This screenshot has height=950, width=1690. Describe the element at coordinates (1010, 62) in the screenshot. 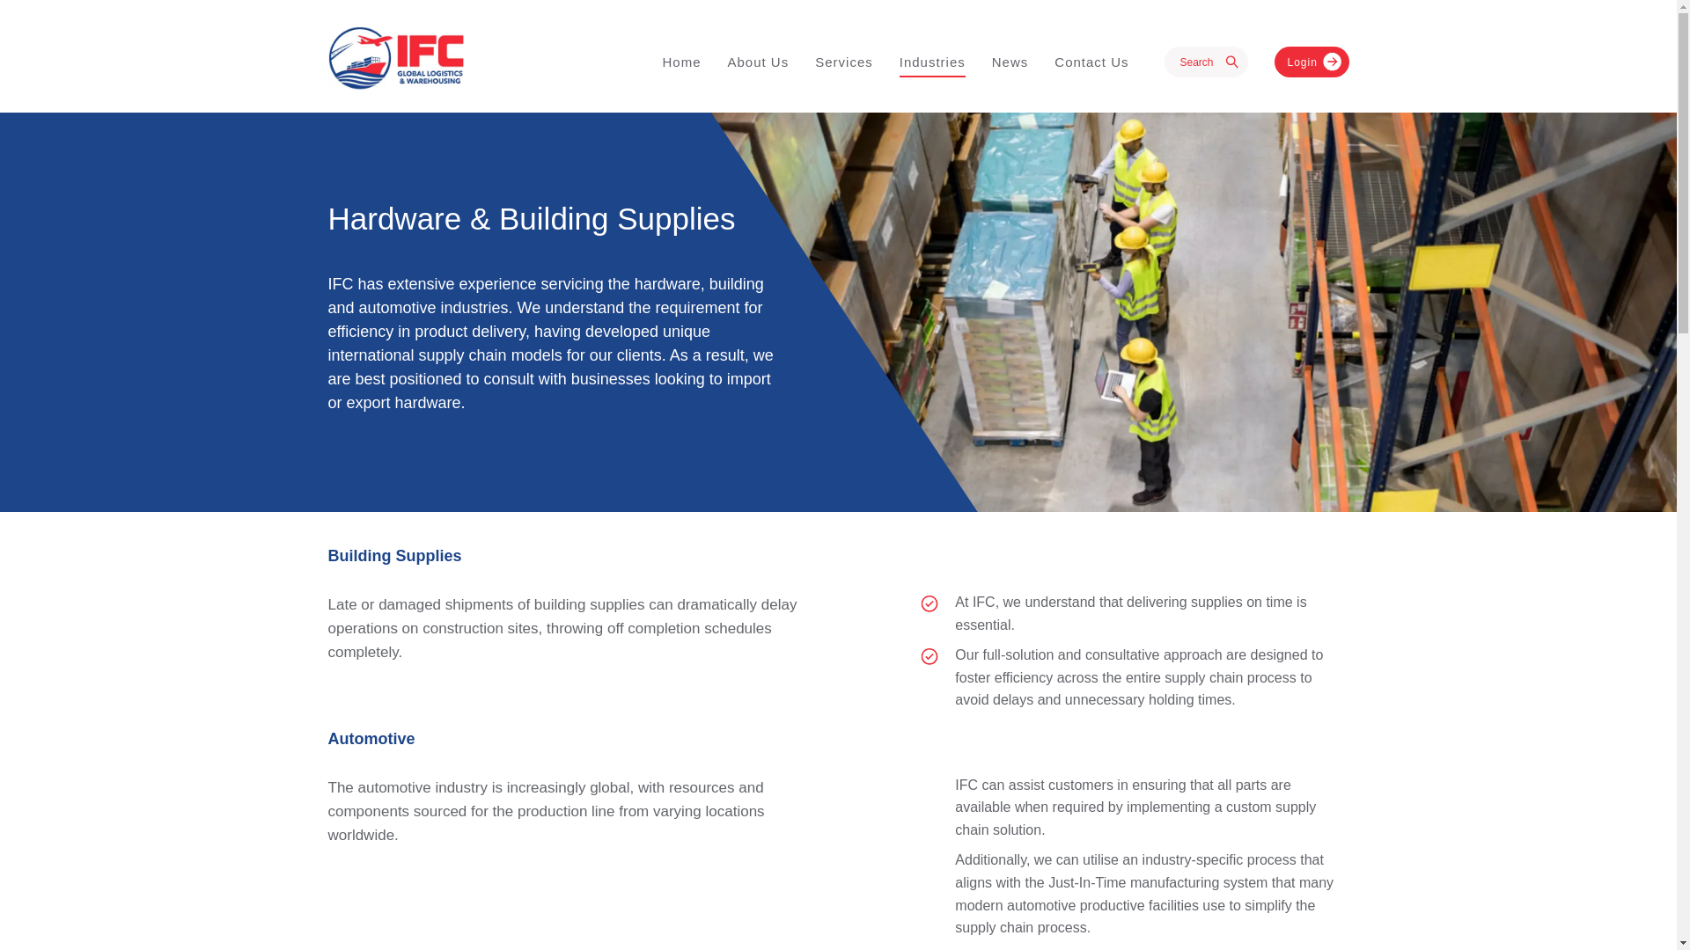

I see `News` at that location.